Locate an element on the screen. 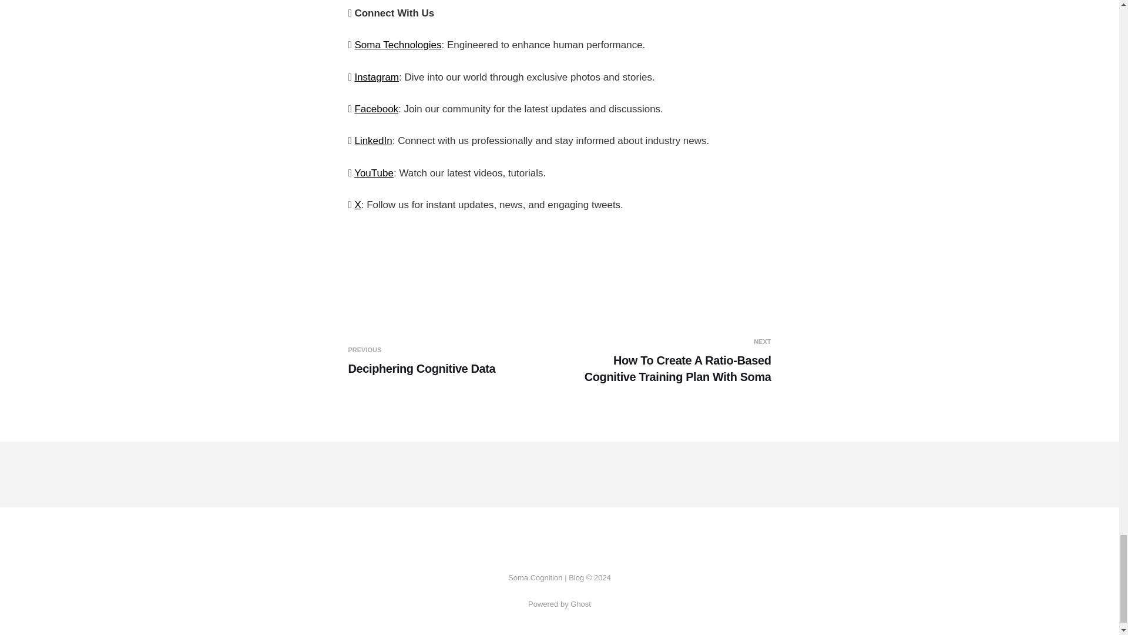 The height and width of the screenshot is (635, 1128). YouTube is located at coordinates (374, 173).